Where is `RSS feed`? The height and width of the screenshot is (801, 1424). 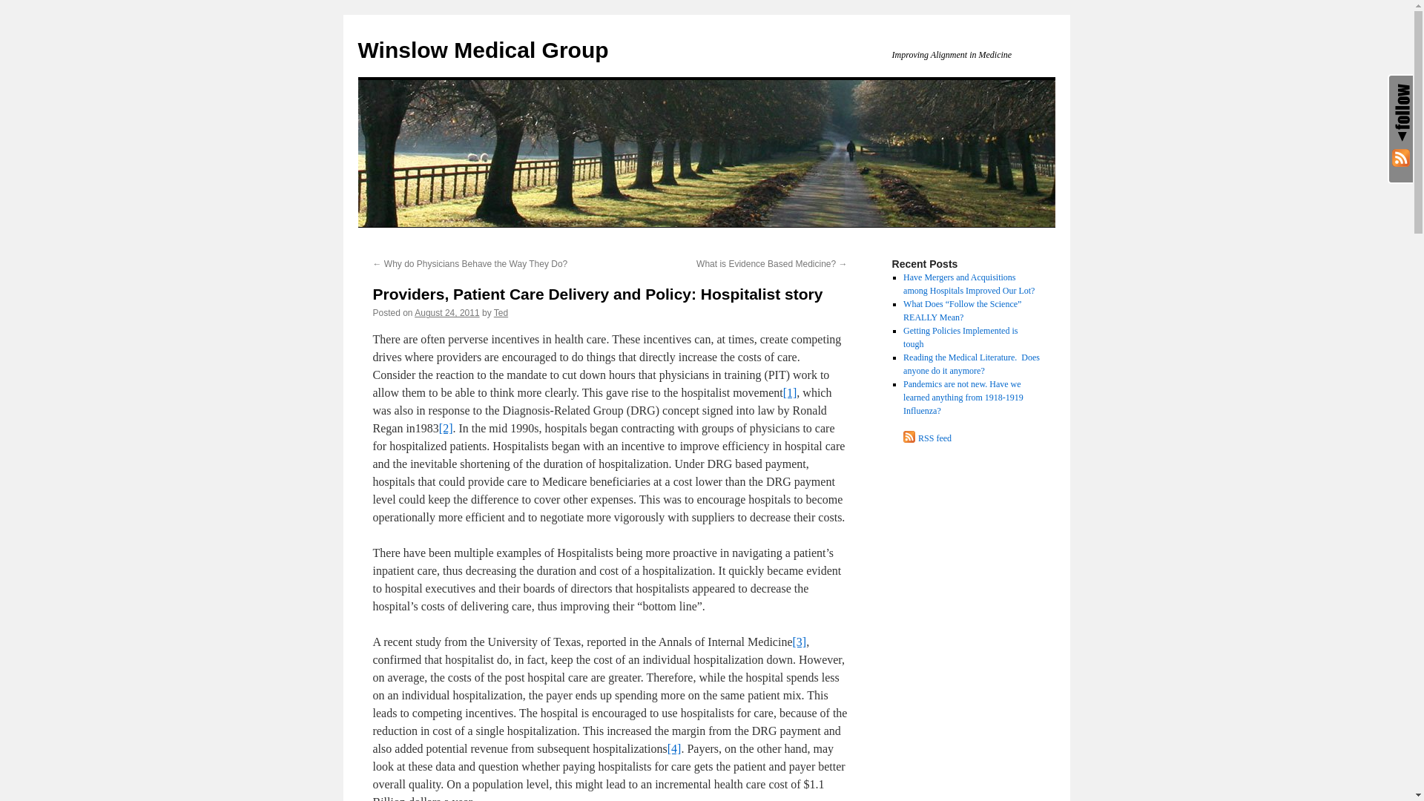 RSS feed is located at coordinates (969, 438).